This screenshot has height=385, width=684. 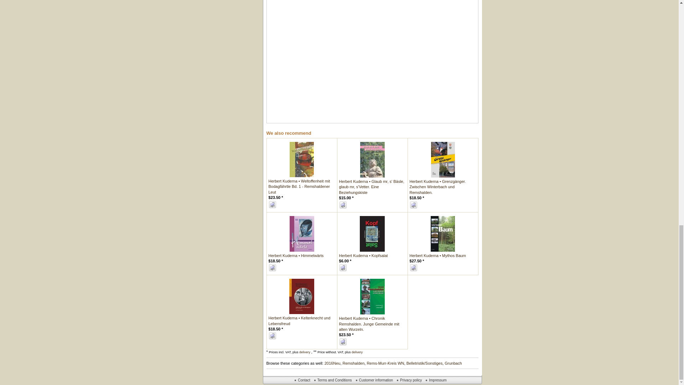 What do you see at coordinates (372, 159) in the screenshot?
I see `Go to product` at bounding box center [372, 159].